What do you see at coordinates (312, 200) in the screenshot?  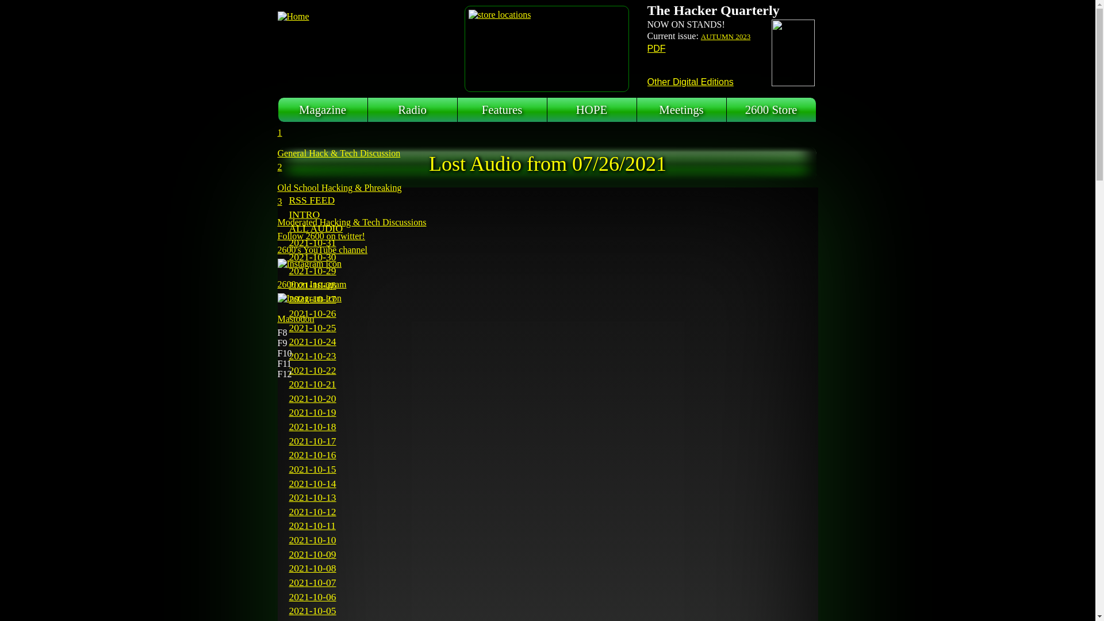 I see `RSS FEED` at bounding box center [312, 200].